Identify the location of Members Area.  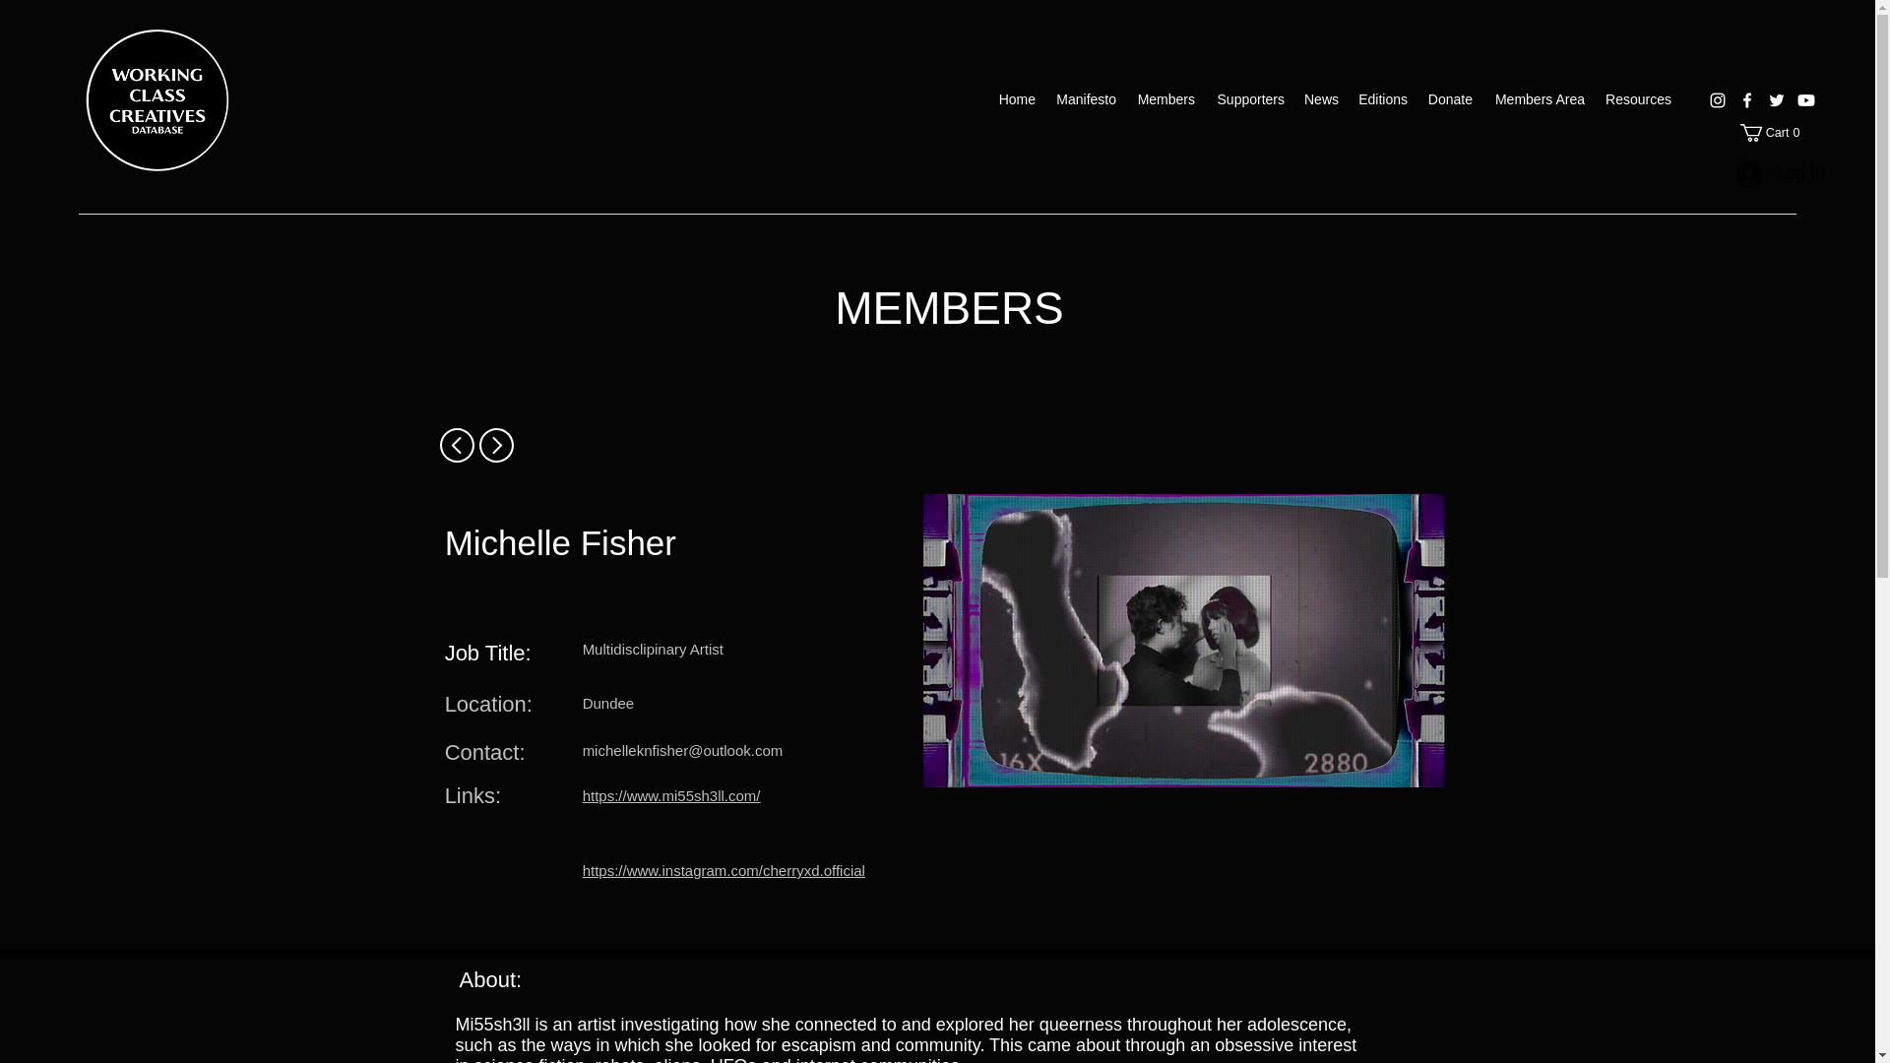
(1774, 132).